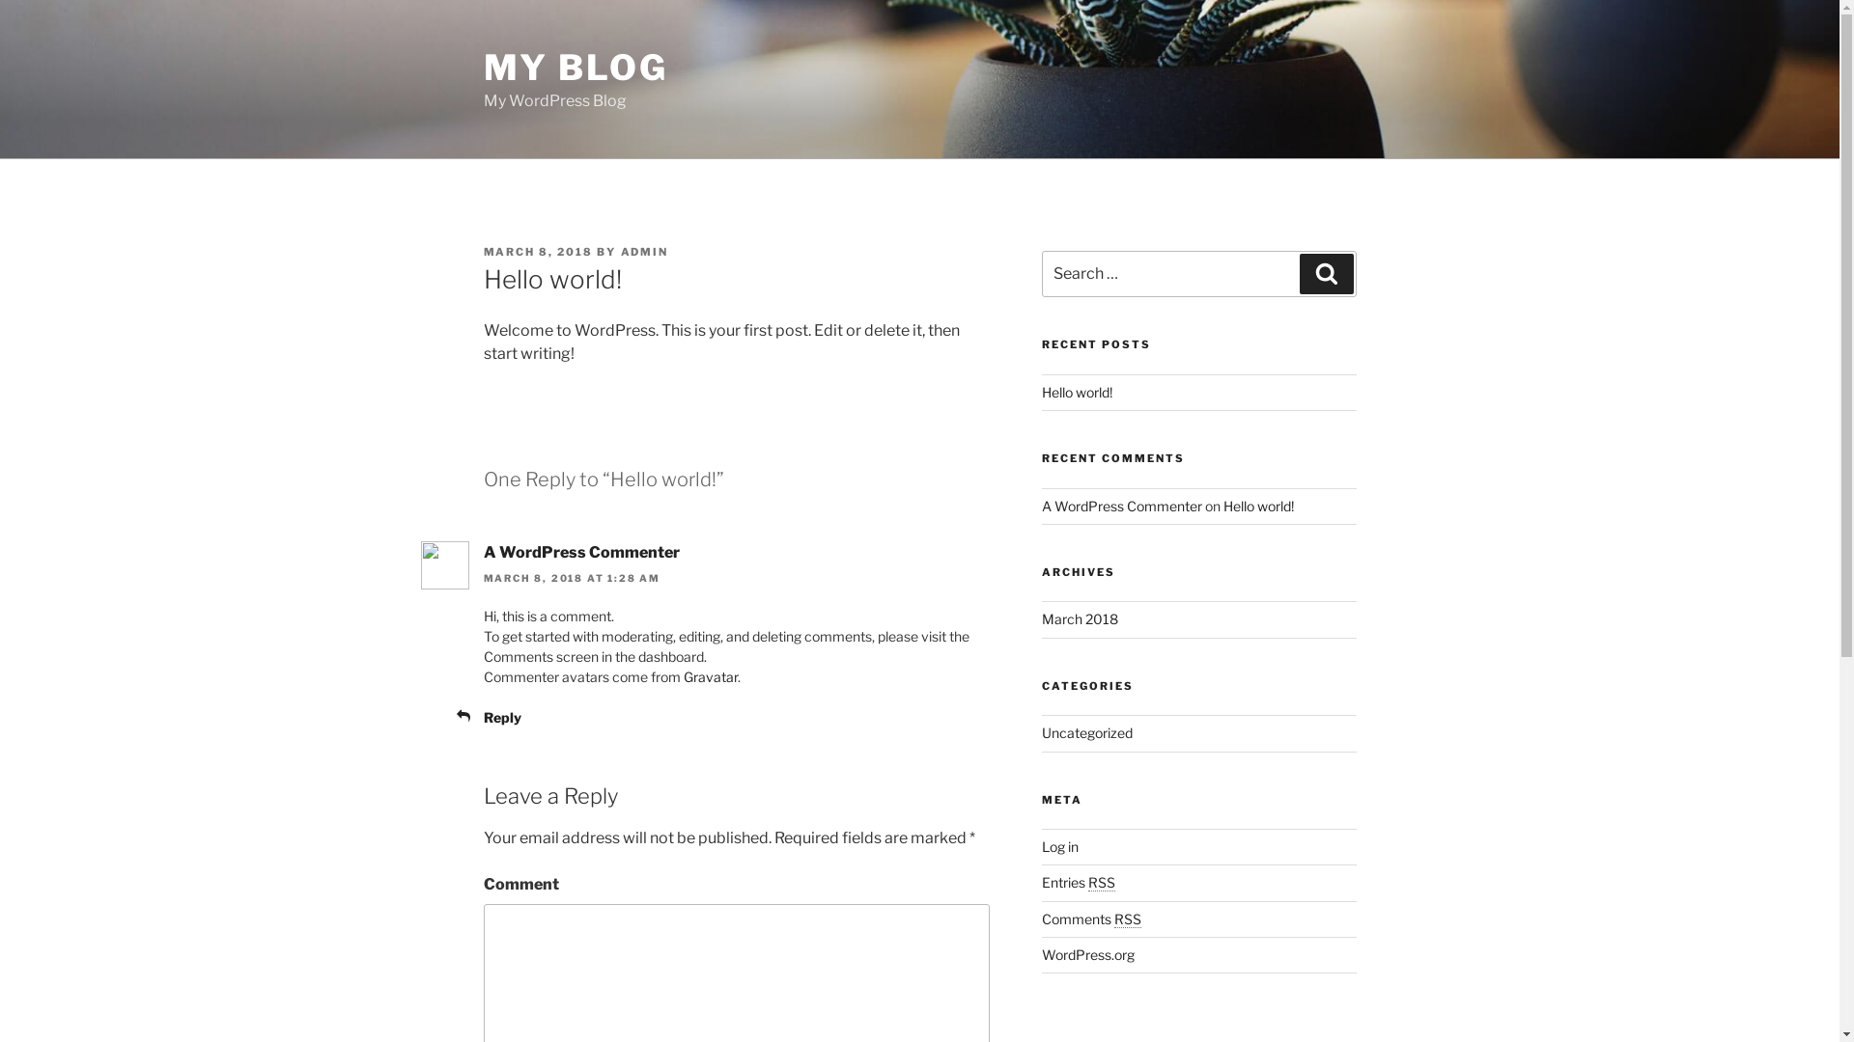 This screenshot has height=1042, width=1854. What do you see at coordinates (576, 68) in the screenshot?
I see `MY BLOG` at bounding box center [576, 68].